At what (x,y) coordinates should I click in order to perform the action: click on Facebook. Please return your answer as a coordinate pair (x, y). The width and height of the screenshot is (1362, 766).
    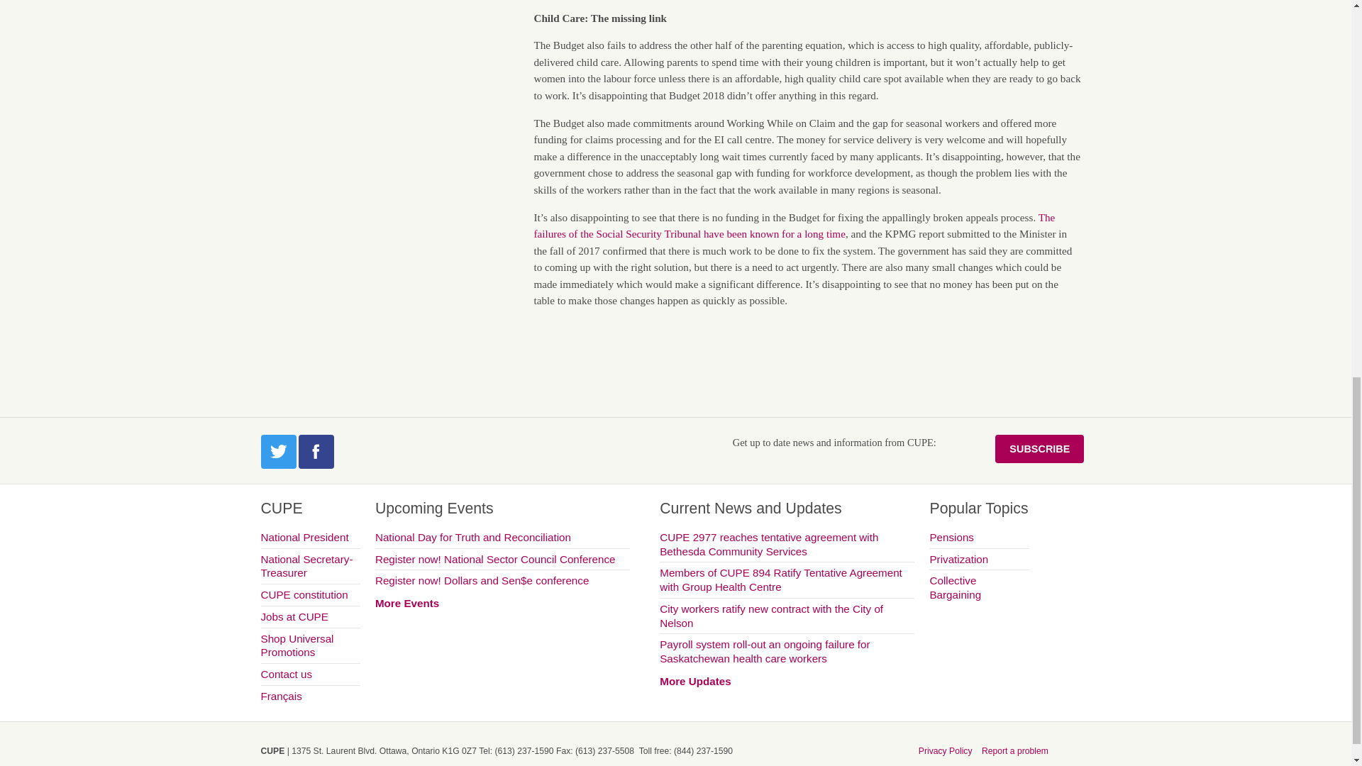
    Looking at the image, I should click on (316, 451).